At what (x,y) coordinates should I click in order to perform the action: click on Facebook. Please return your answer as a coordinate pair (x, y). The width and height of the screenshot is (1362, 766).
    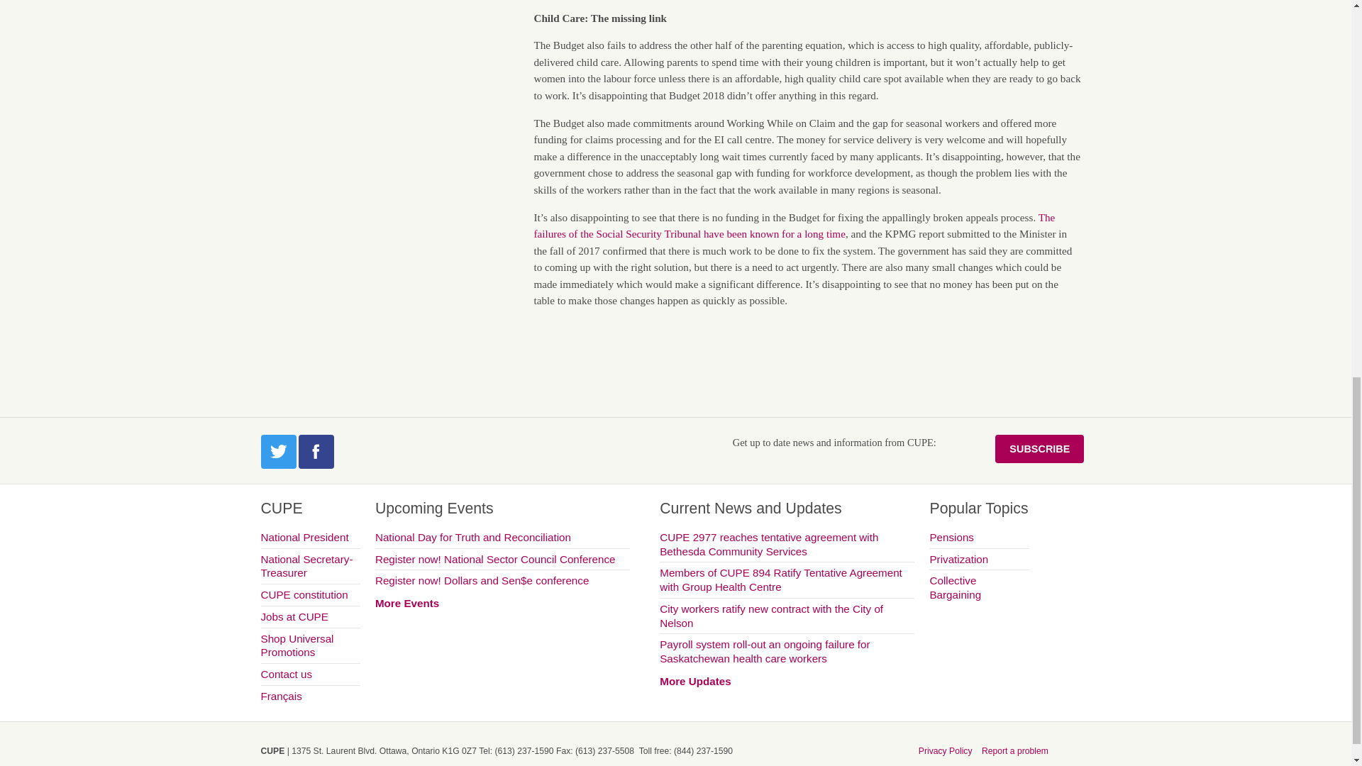
    Looking at the image, I should click on (316, 451).